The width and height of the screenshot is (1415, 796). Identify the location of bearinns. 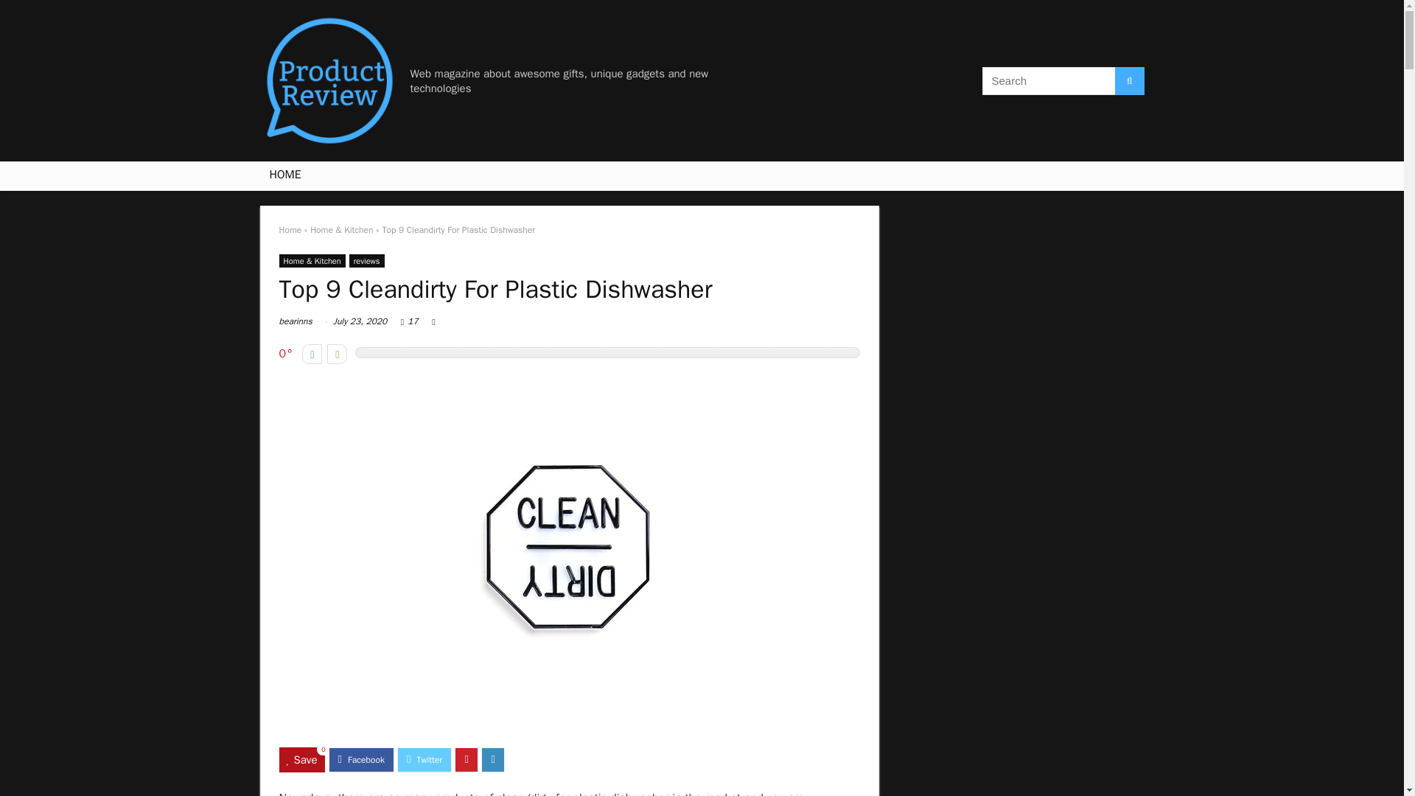
(295, 321).